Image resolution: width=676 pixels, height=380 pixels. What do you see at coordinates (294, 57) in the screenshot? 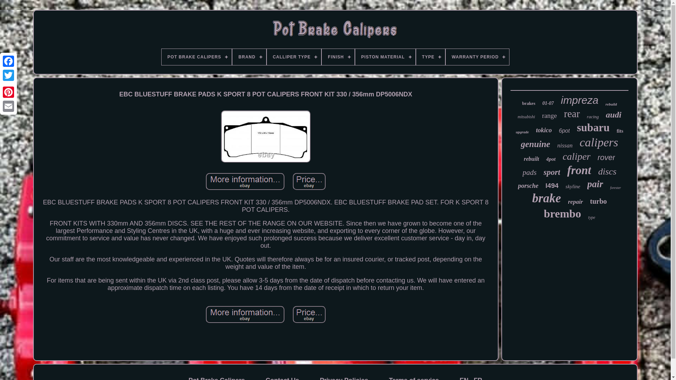
I see `CALLIPER TYPE` at bounding box center [294, 57].